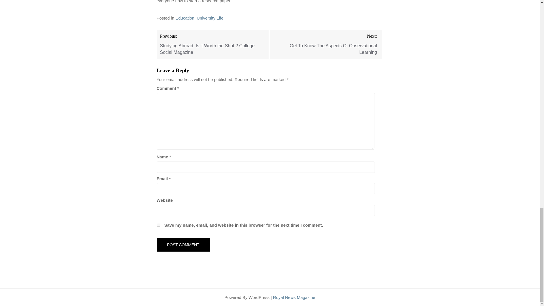  What do you see at coordinates (158, 225) in the screenshot?
I see `yes` at bounding box center [158, 225].